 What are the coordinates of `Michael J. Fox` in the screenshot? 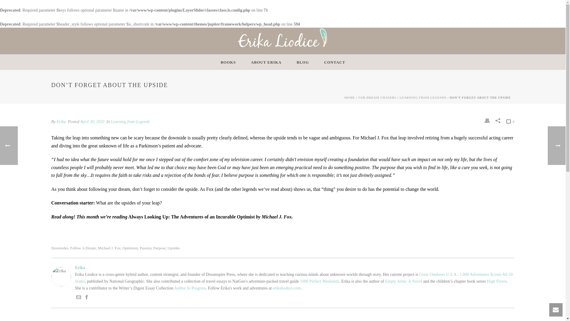 It's located at (109, 248).